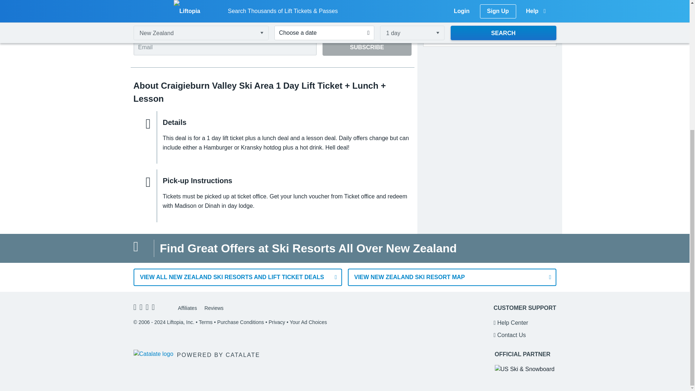  What do you see at coordinates (214, 308) in the screenshot?
I see `Reviews` at bounding box center [214, 308].